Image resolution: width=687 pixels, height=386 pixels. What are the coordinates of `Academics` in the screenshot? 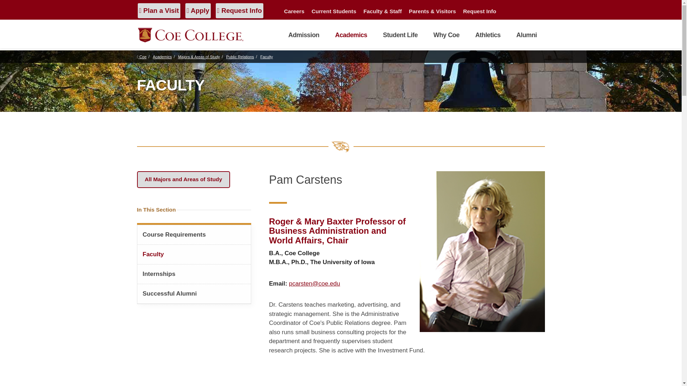 It's located at (351, 35).